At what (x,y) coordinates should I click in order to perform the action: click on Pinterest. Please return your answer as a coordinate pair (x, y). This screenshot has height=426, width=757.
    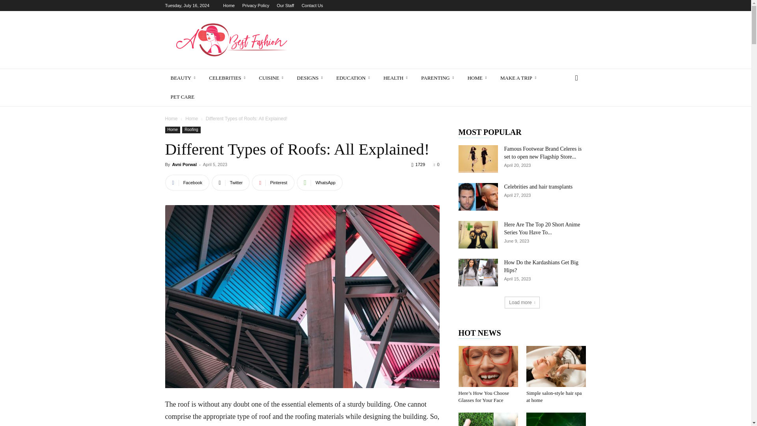
    Looking at the image, I should click on (273, 182).